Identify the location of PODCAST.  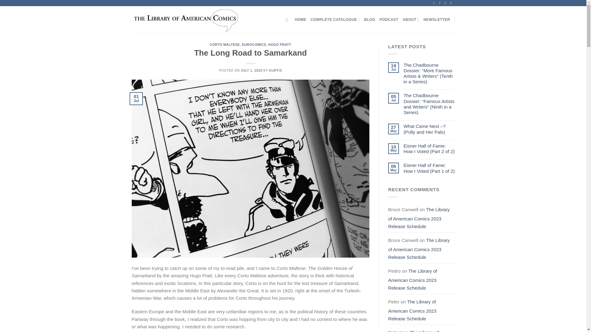
(389, 20).